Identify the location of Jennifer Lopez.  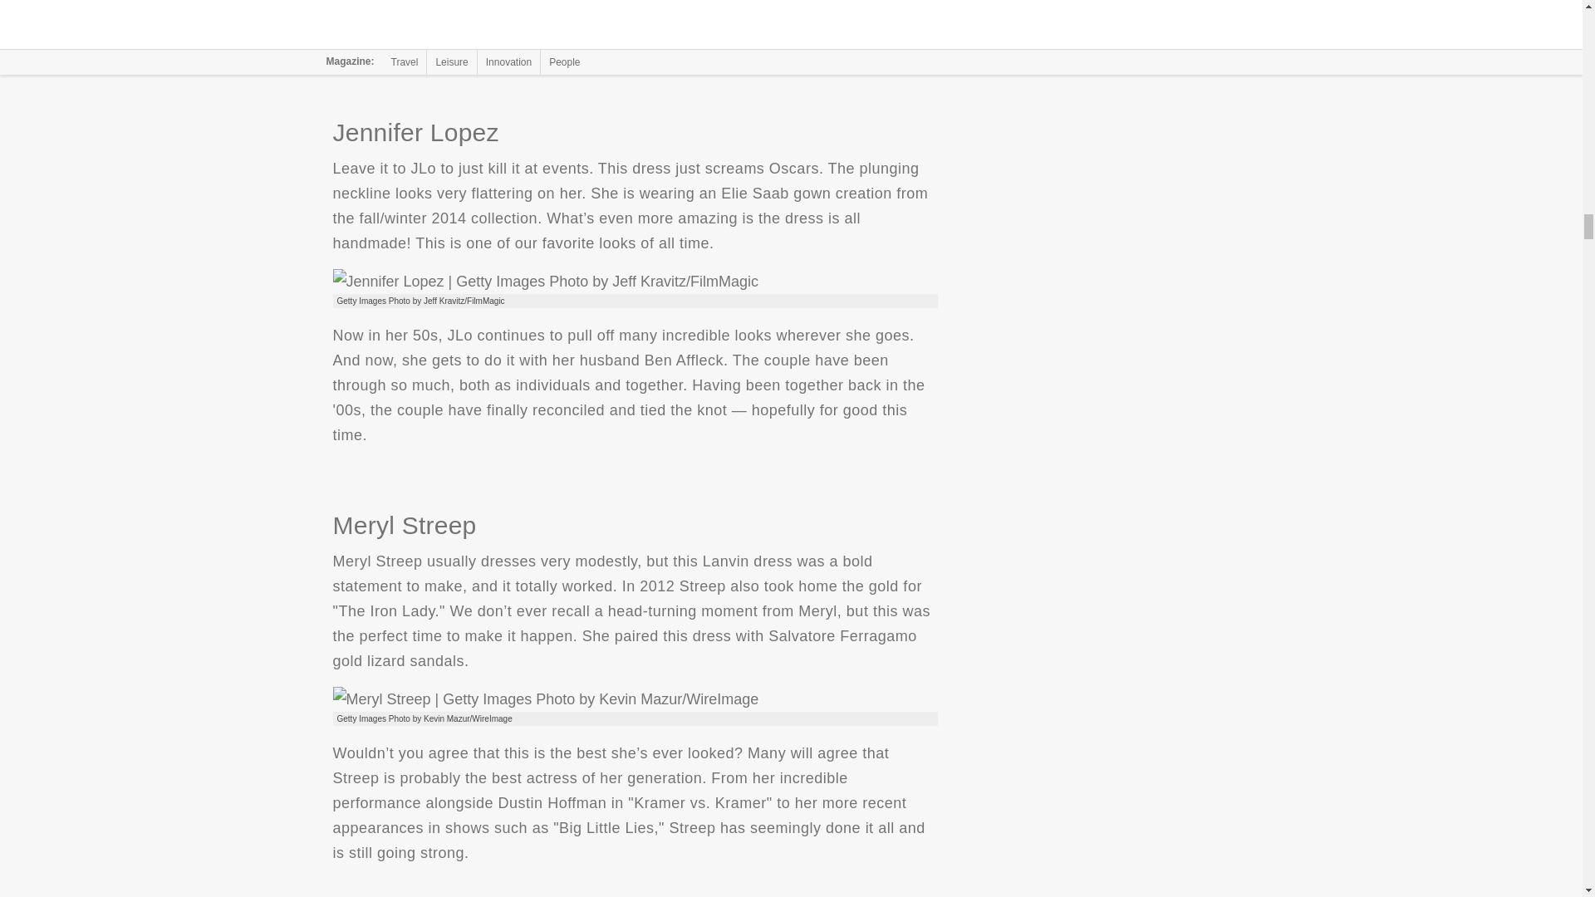
(545, 282).